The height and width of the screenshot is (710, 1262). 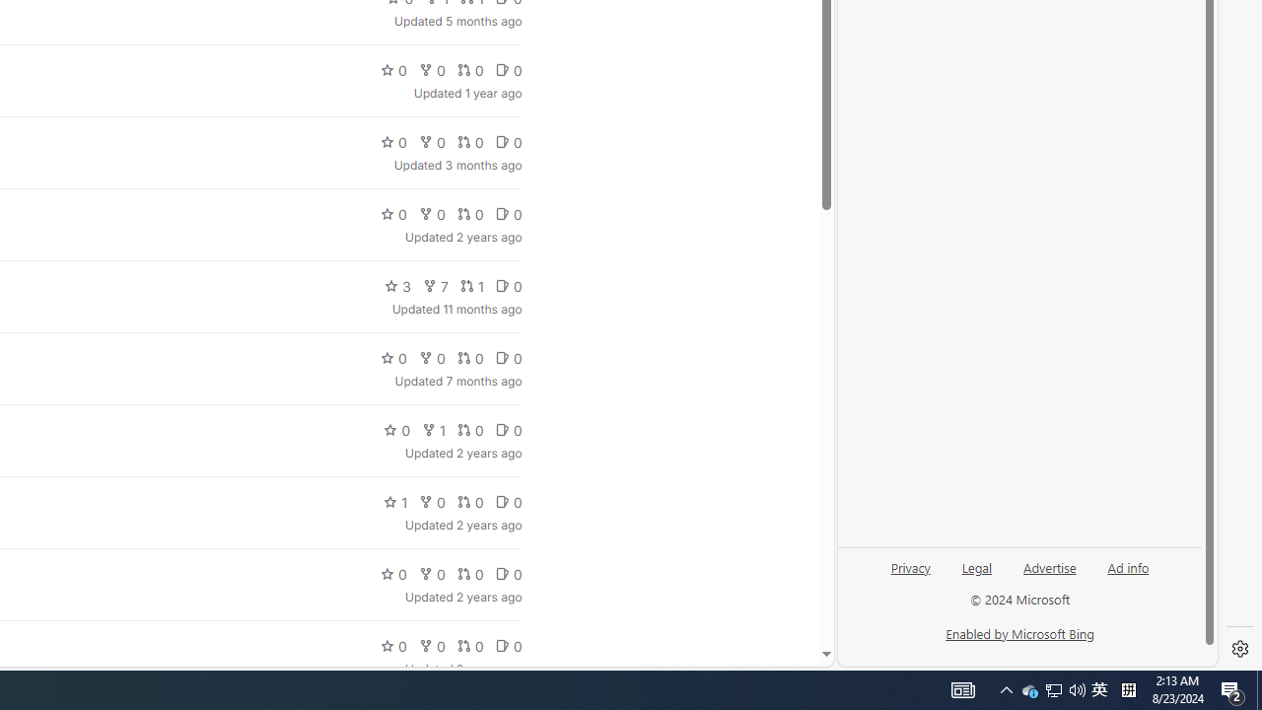 I want to click on Legal, so click(x=977, y=566).